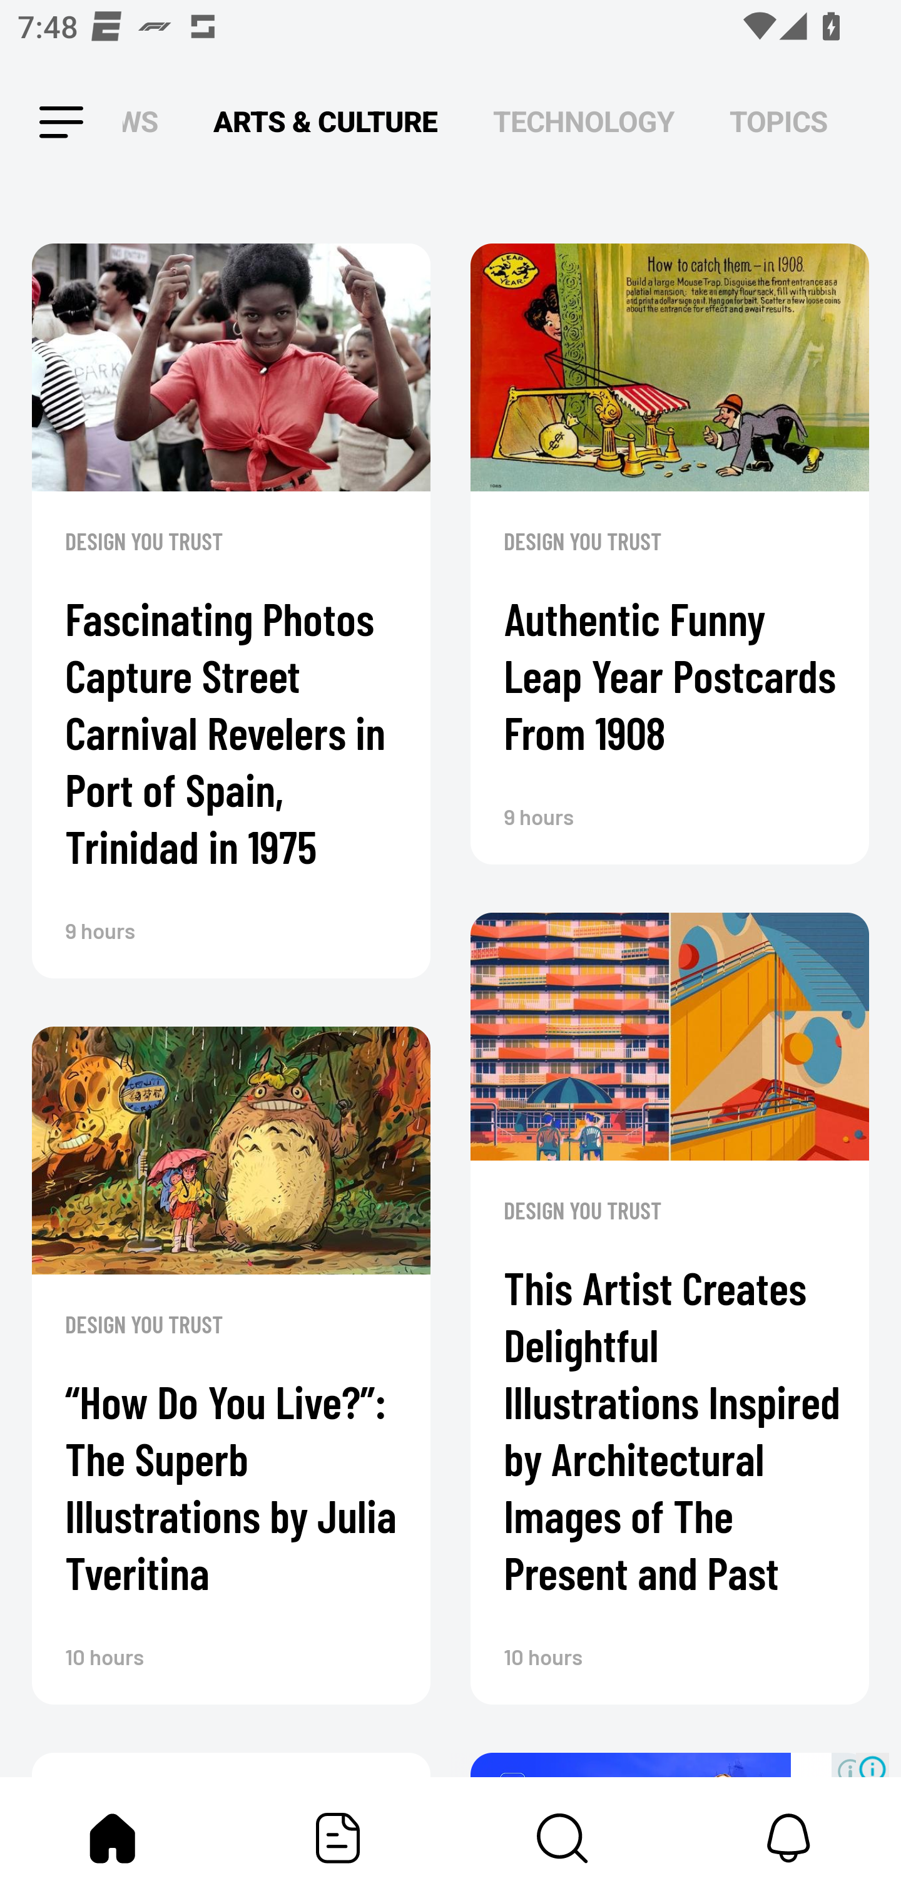  Describe the element at coordinates (583, 123) in the screenshot. I see `TECHNOLOGY` at that location.